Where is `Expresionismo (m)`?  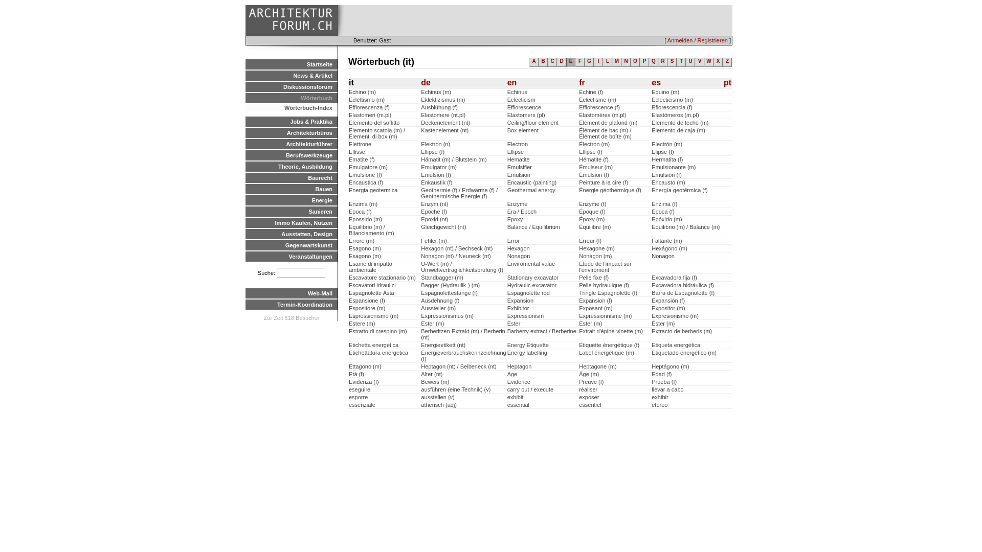 Expresionismo (m) is located at coordinates (675, 316).